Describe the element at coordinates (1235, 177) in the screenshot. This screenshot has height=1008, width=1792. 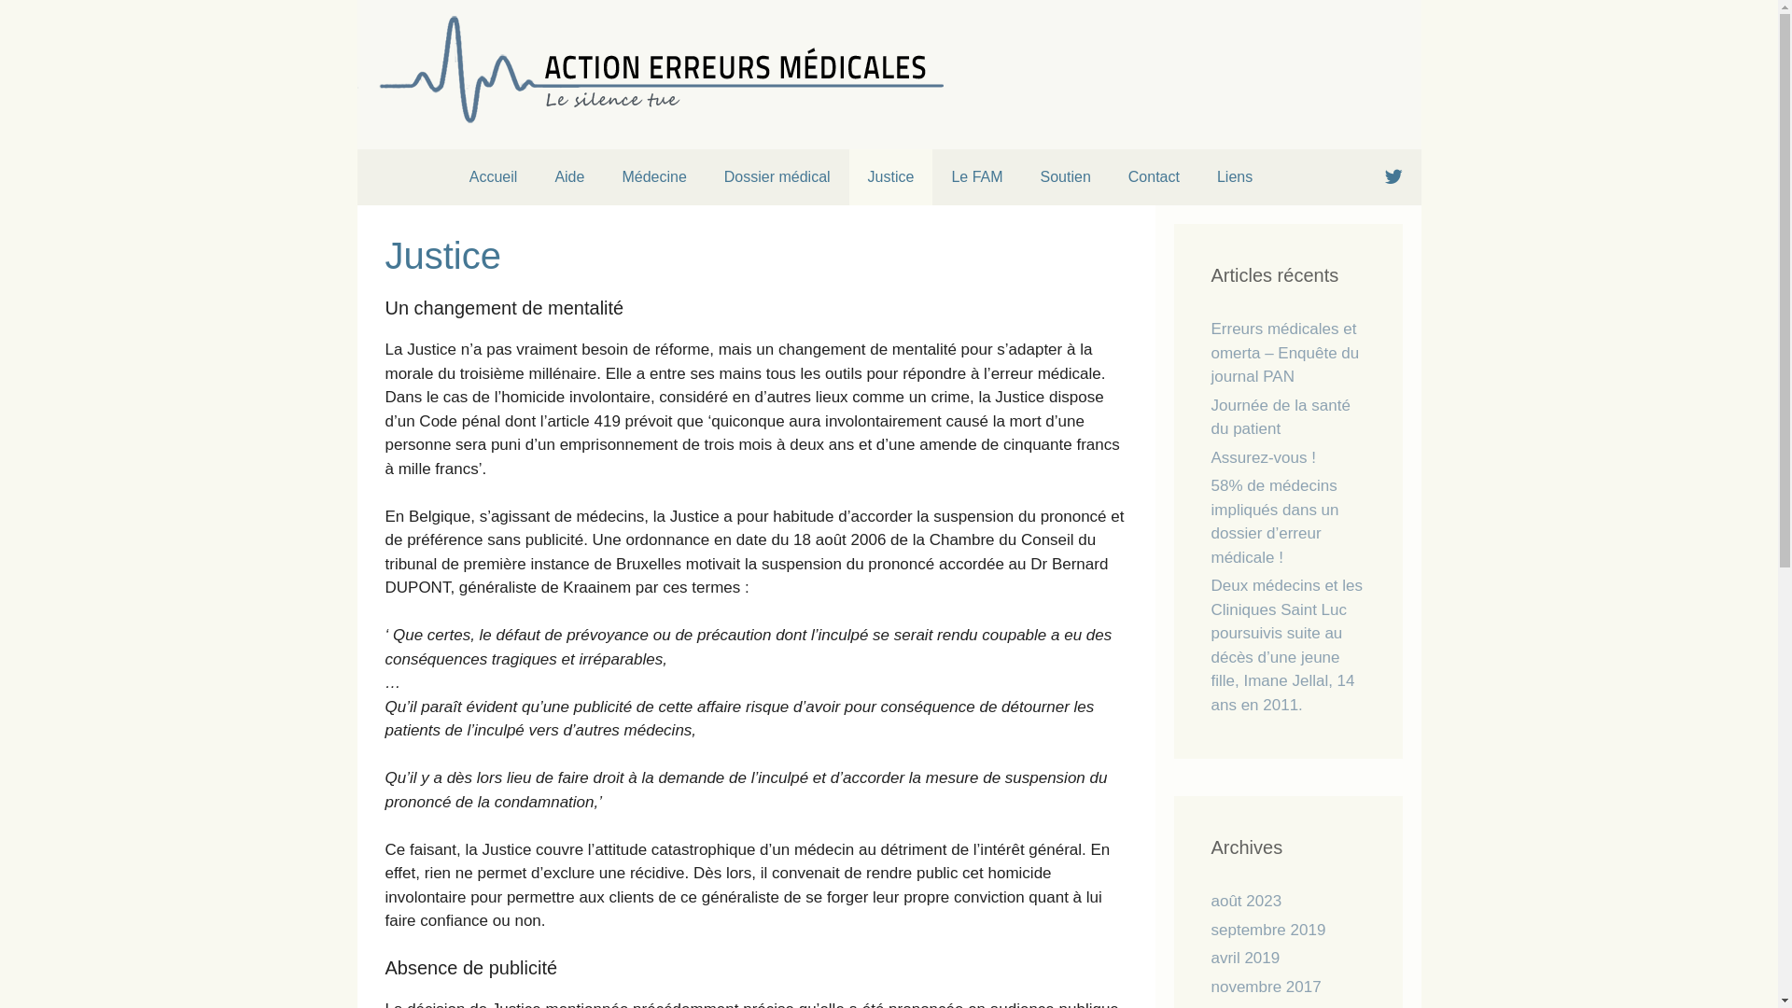
I see `Liens` at that location.